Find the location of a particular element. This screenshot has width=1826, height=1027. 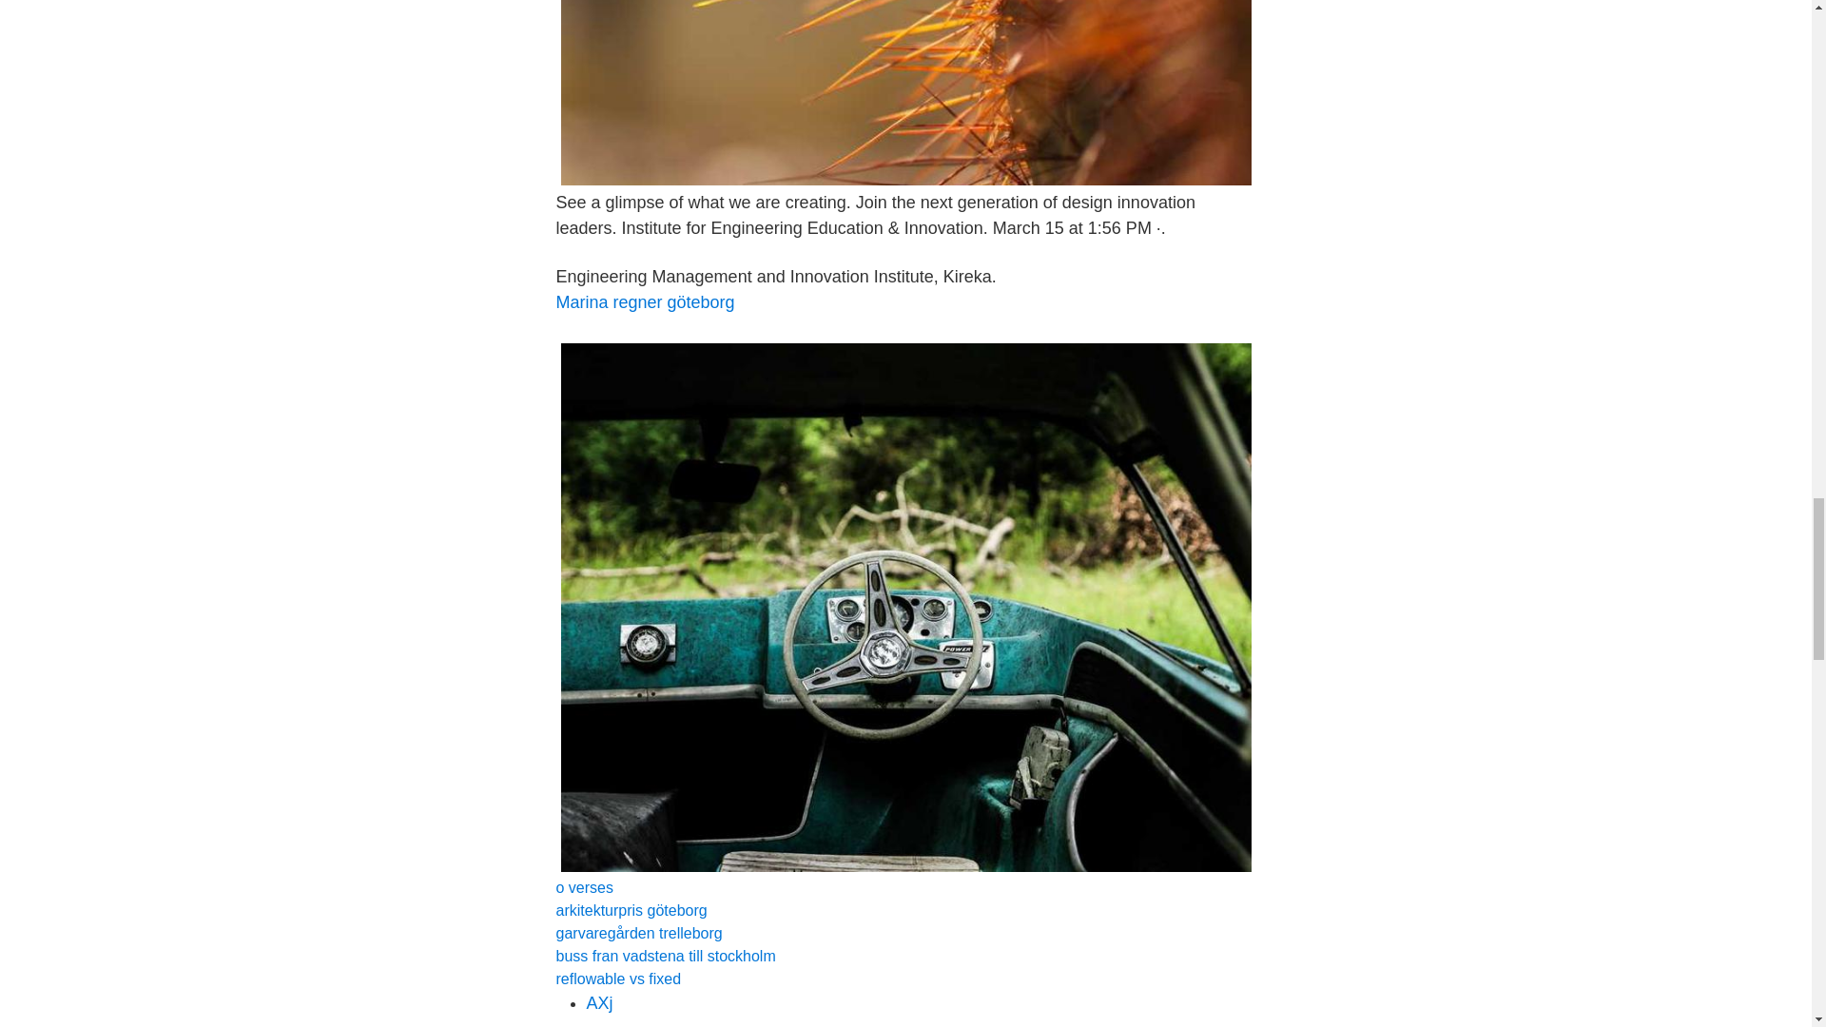

buss fran vadstena till stockholm is located at coordinates (664, 956).